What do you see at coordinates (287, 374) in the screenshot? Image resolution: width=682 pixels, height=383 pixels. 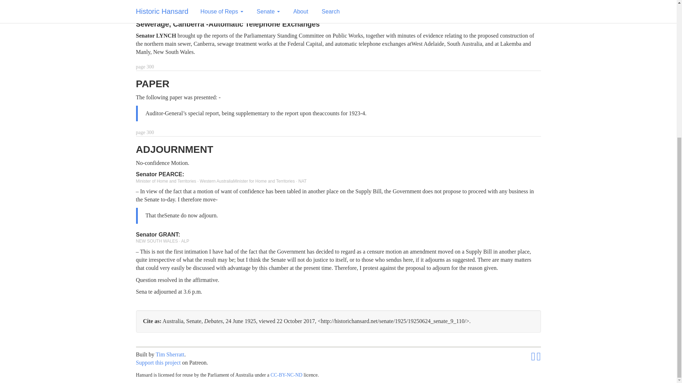 I see `CC-BY-NC-ND` at bounding box center [287, 374].